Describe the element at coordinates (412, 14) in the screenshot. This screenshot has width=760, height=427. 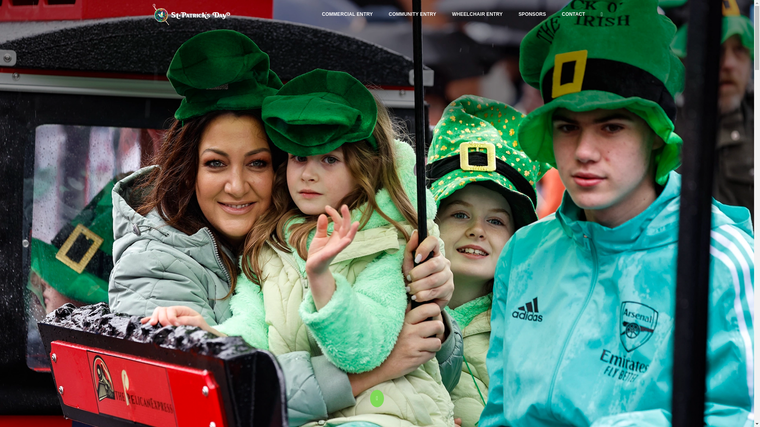
I see `COMMUNITY ENTRY` at that location.